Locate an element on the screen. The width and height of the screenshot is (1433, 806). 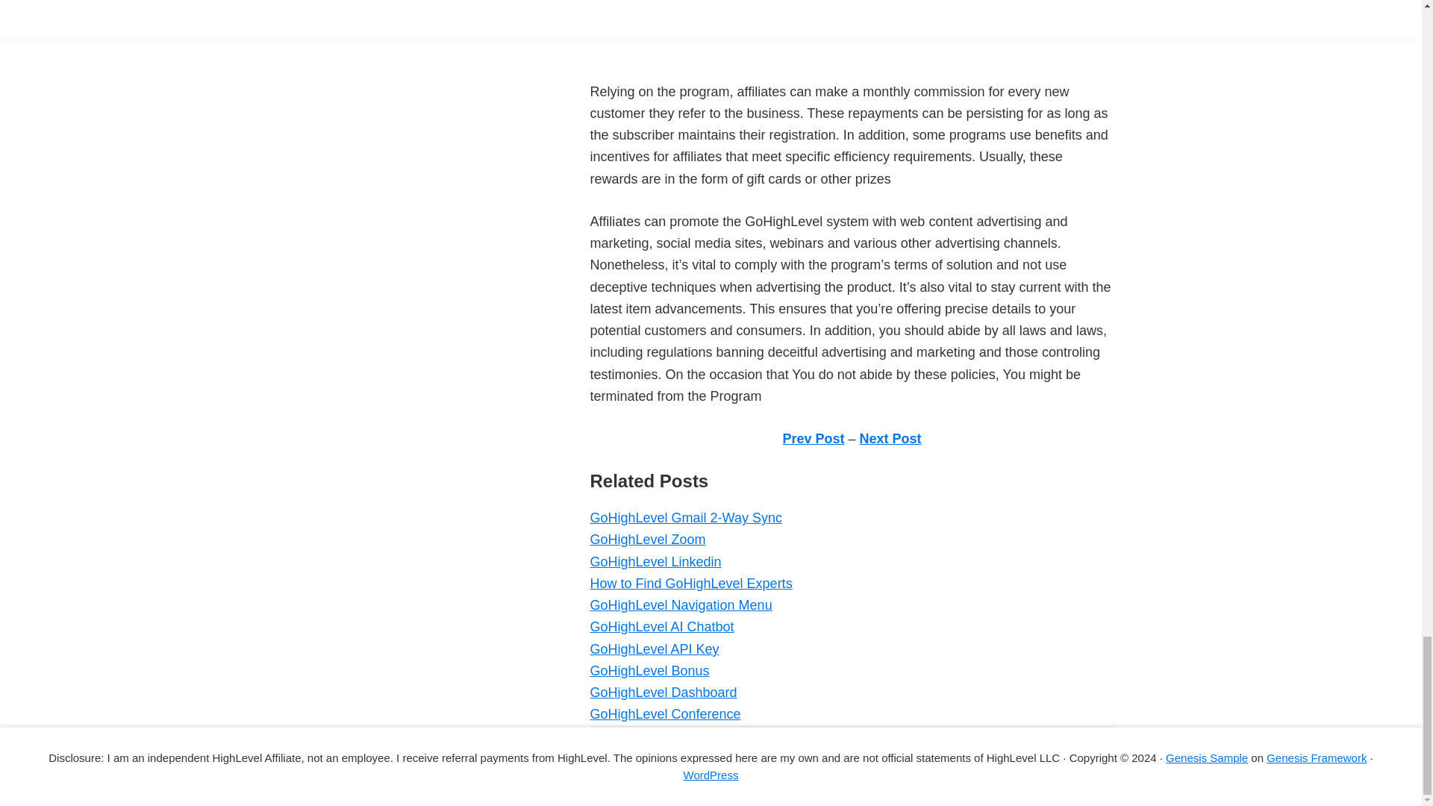
GoHighLevel Navigation Menu is located at coordinates (681, 604).